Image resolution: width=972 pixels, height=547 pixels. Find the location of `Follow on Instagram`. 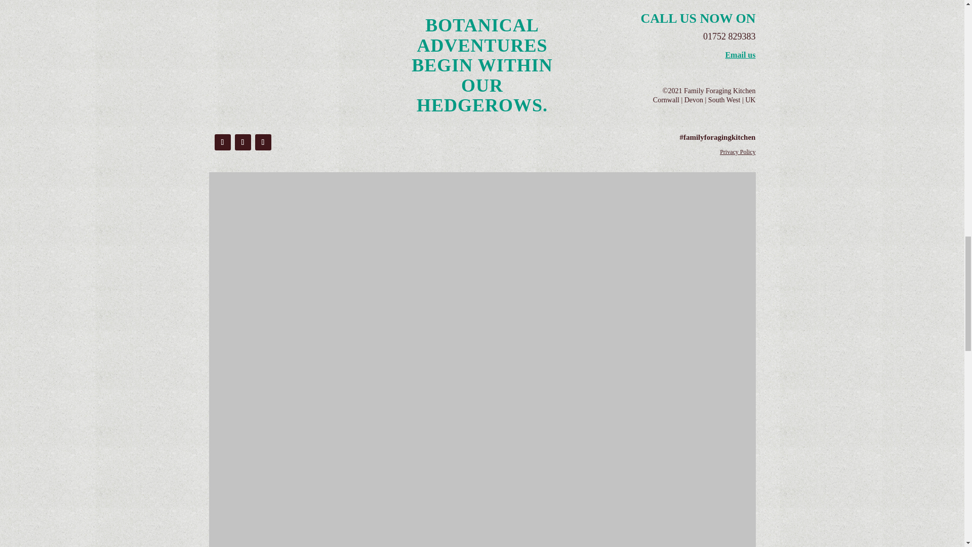

Follow on Instagram is located at coordinates (243, 142).